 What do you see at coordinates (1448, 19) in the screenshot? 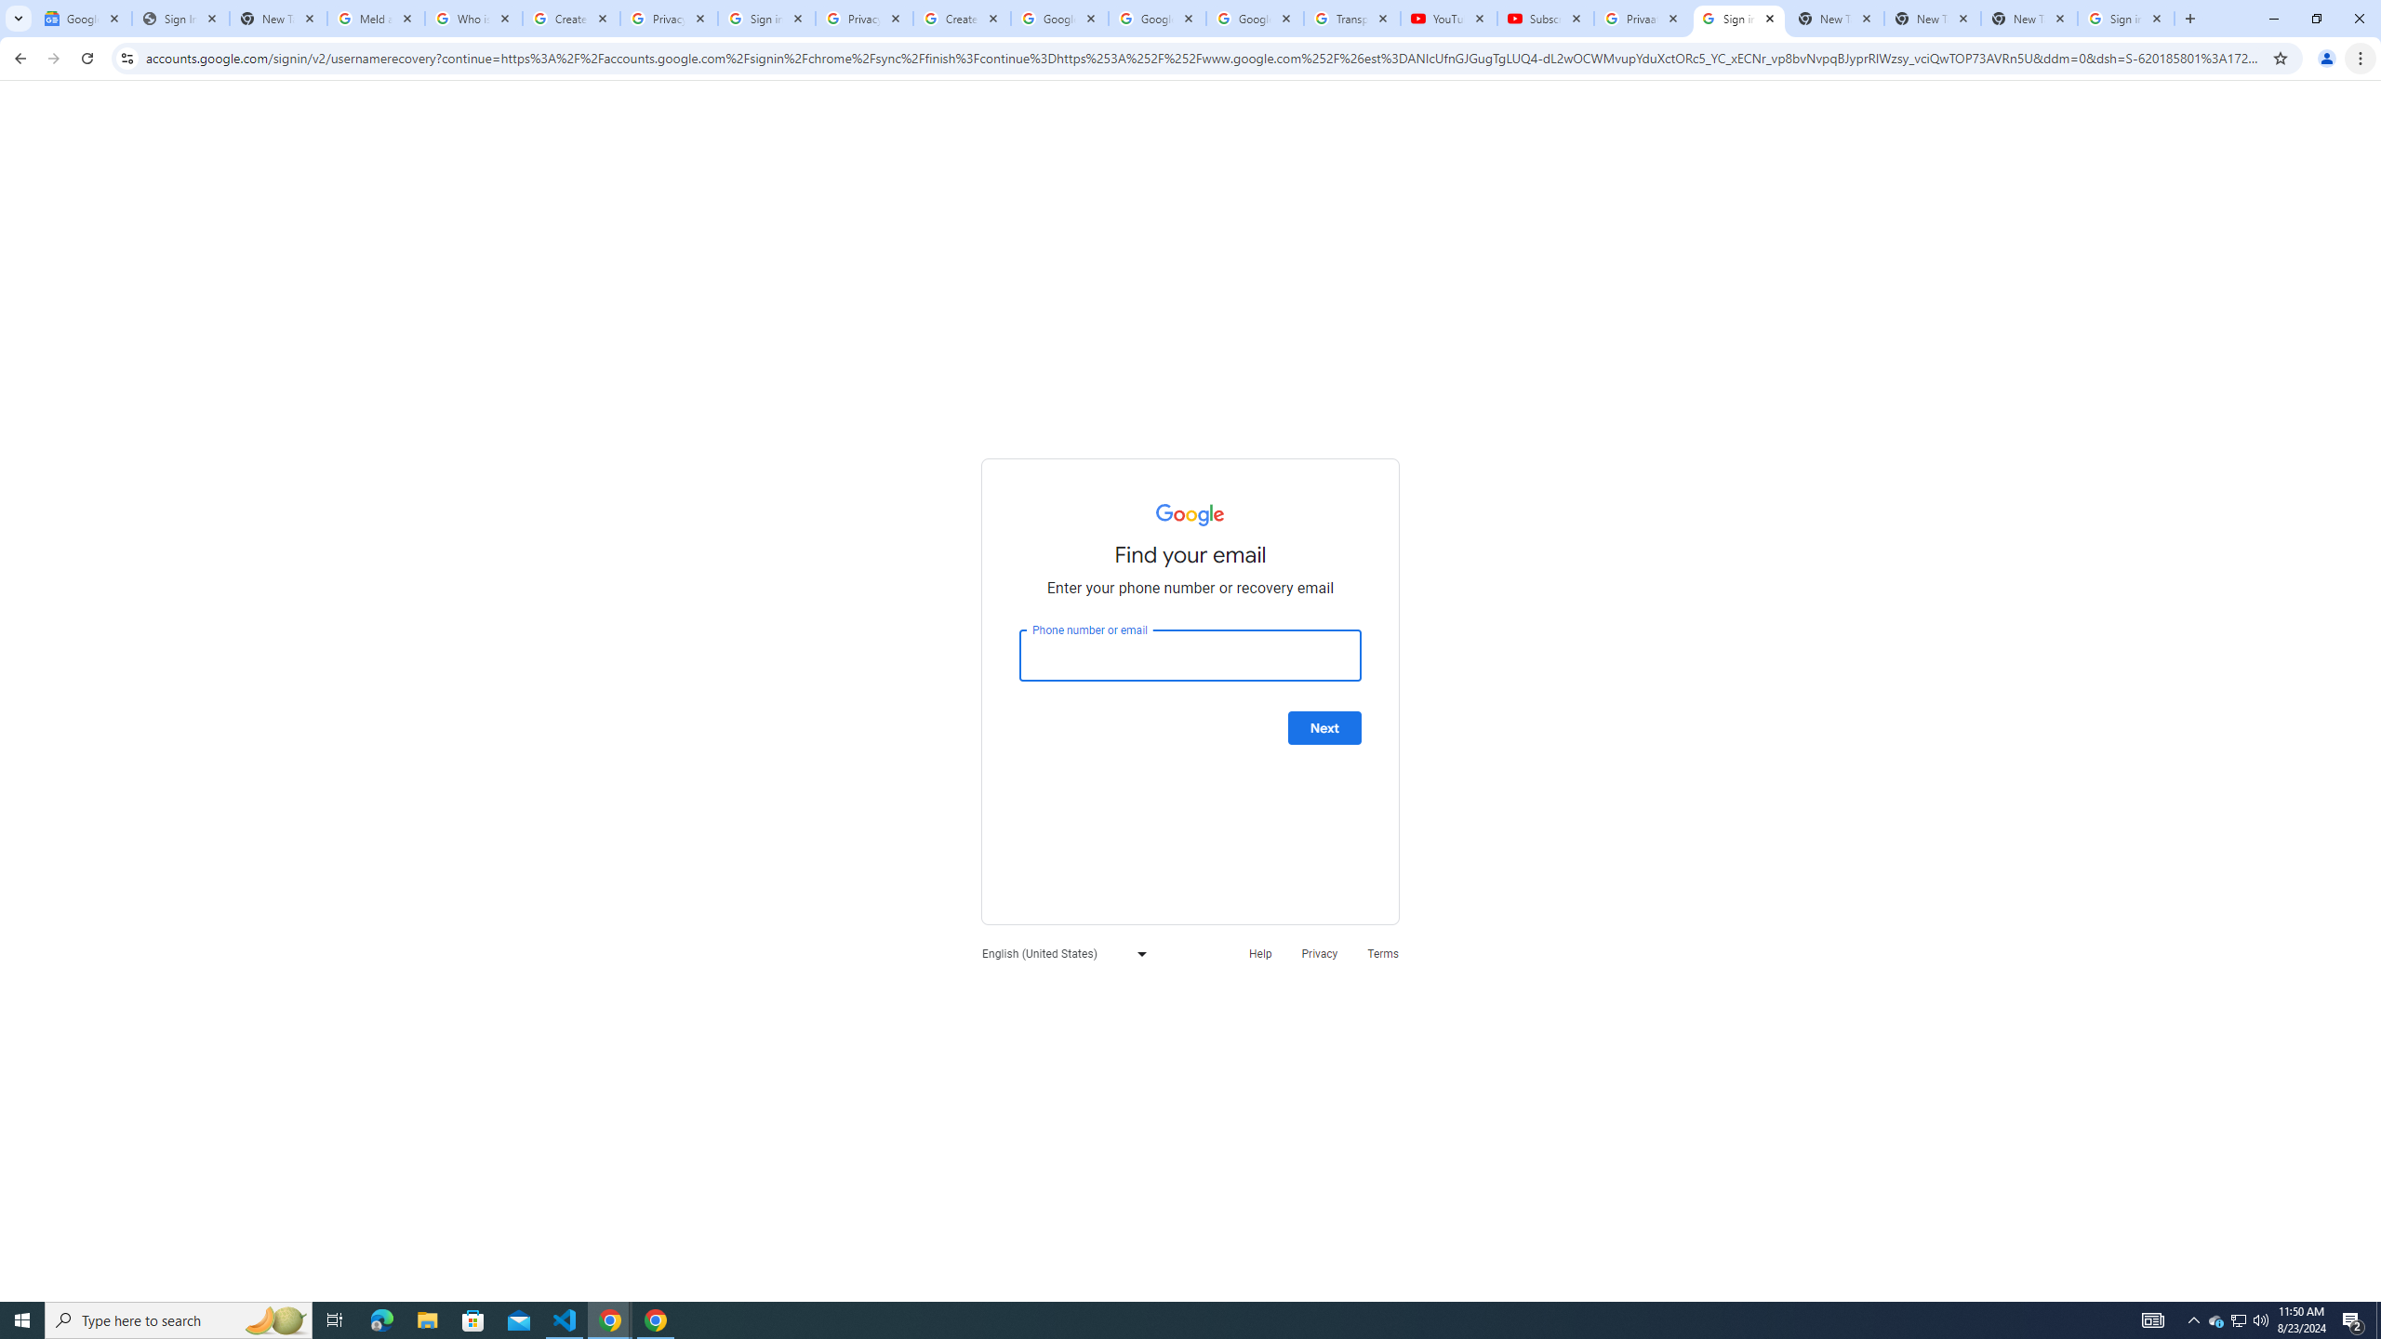
I see `YouTube` at bounding box center [1448, 19].